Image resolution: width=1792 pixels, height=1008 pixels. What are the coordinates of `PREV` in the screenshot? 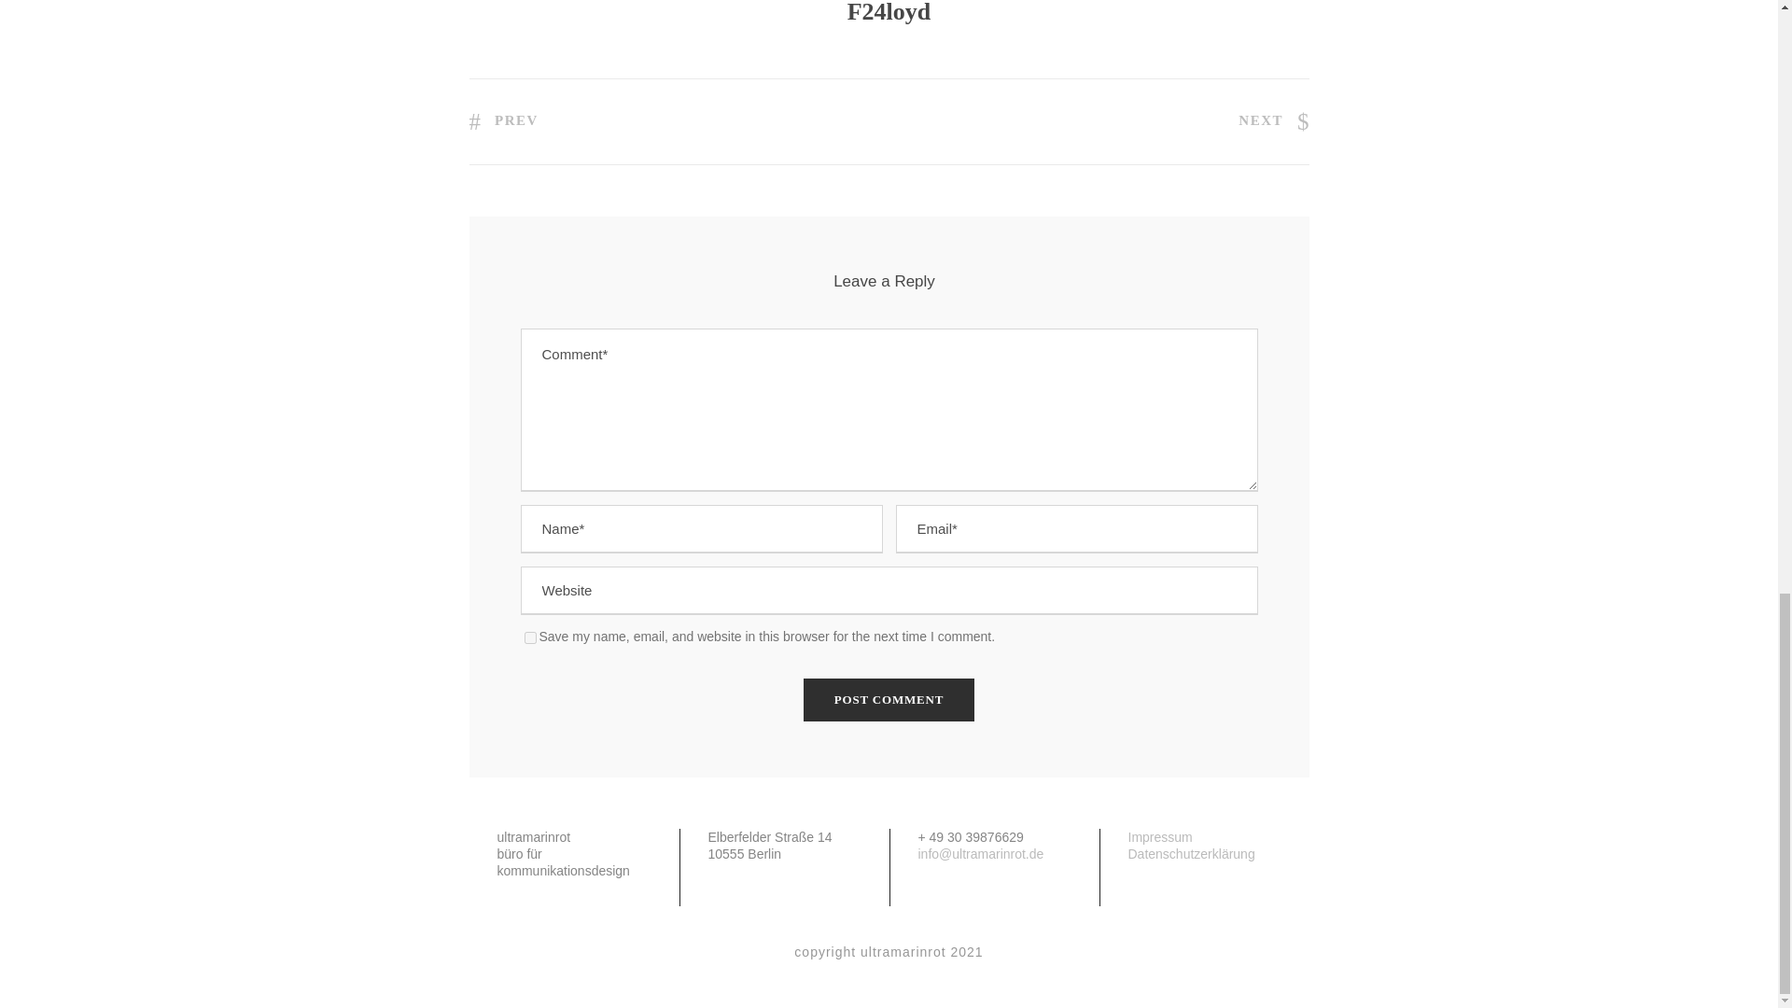 It's located at (502, 119).